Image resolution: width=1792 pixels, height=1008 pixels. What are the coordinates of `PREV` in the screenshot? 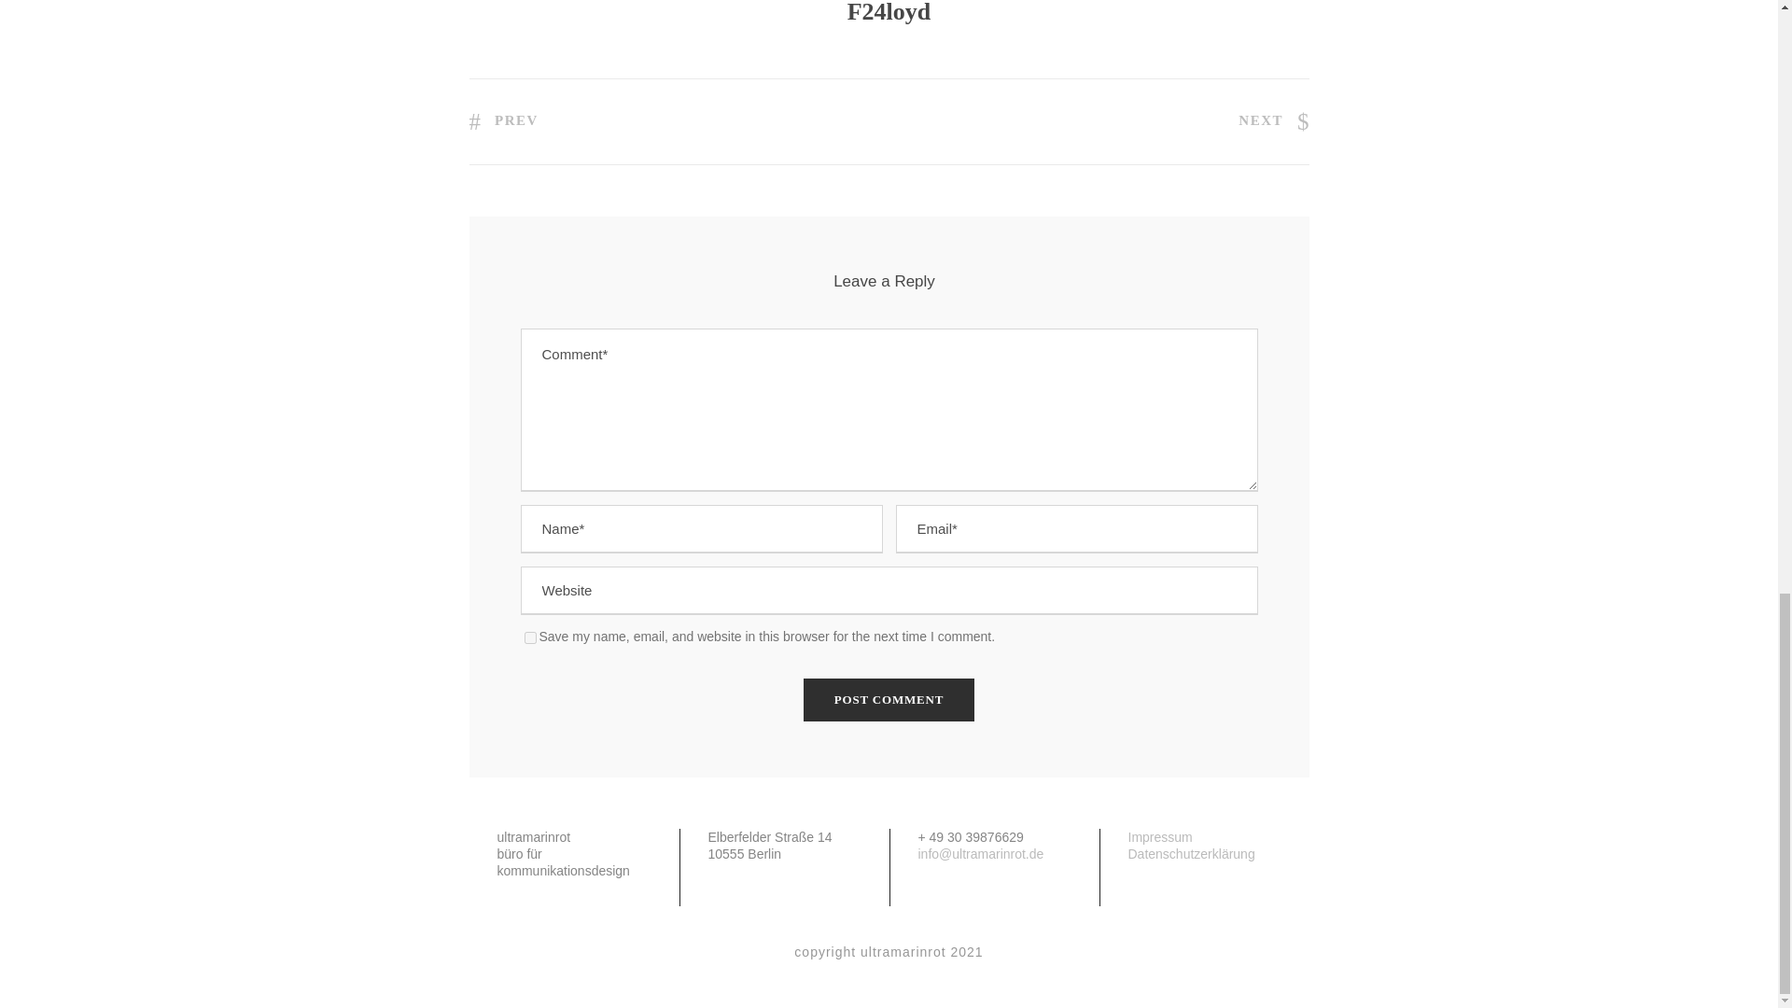 It's located at (502, 119).